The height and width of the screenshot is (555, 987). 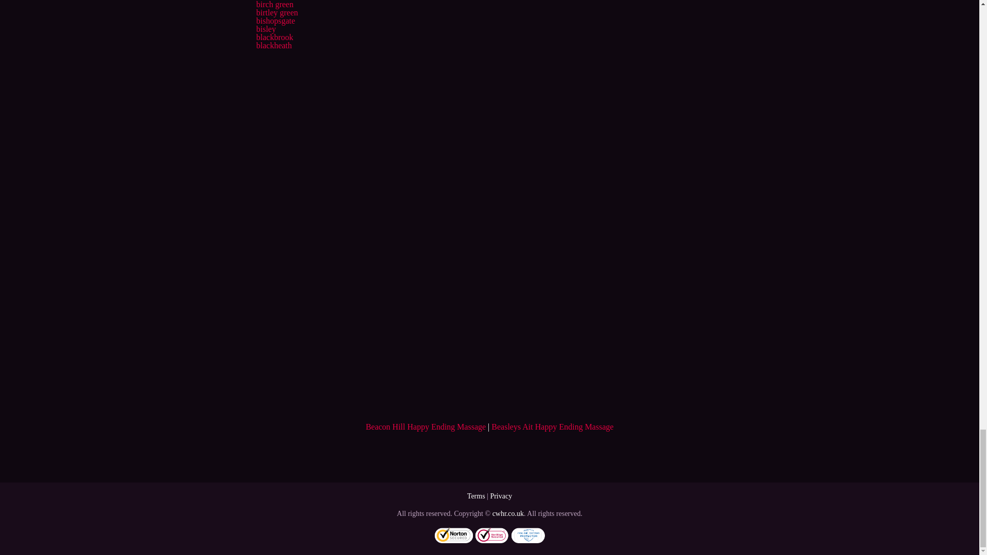 I want to click on birch green, so click(x=275, y=4).